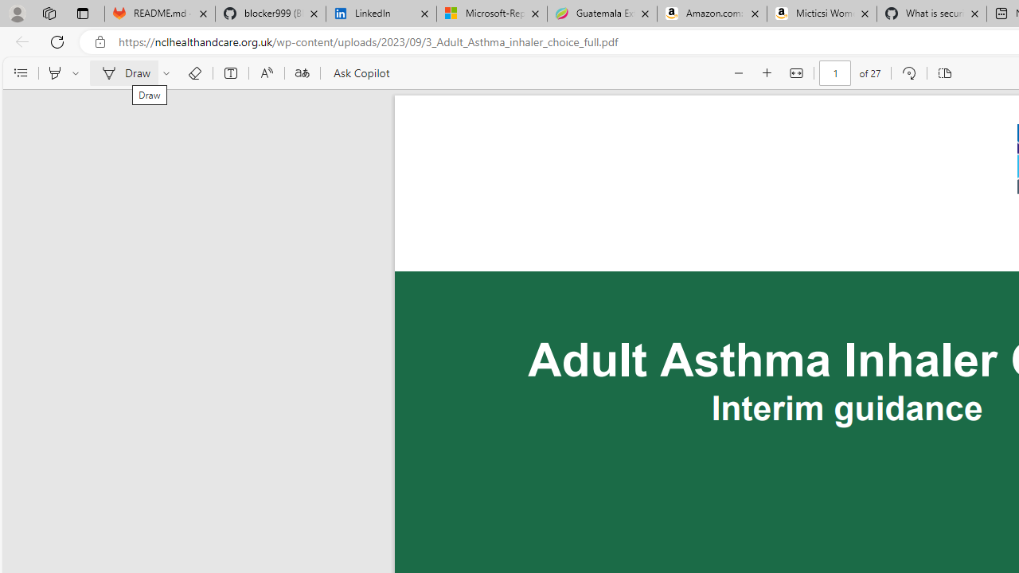 The image size is (1019, 573). I want to click on Page number, so click(836, 73).